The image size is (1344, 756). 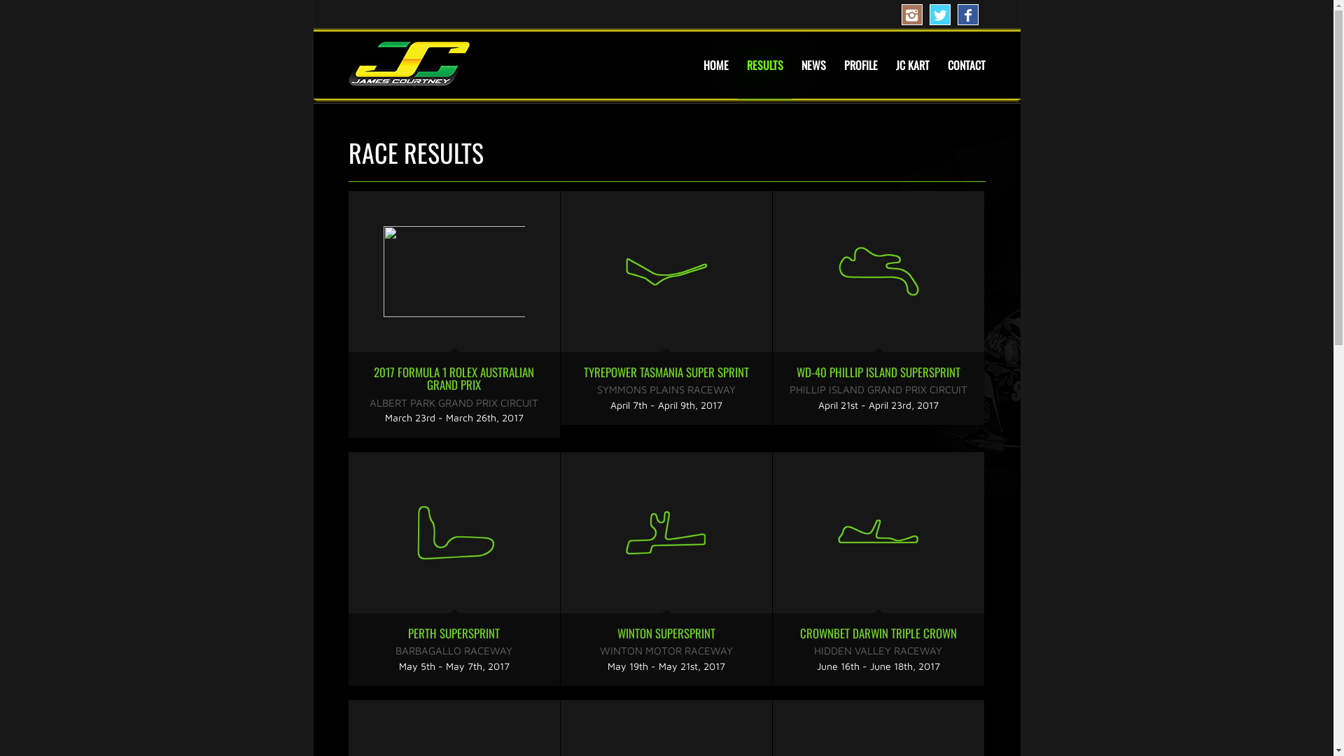 What do you see at coordinates (912, 65) in the screenshot?
I see `JC KART` at bounding box center [912, 65].